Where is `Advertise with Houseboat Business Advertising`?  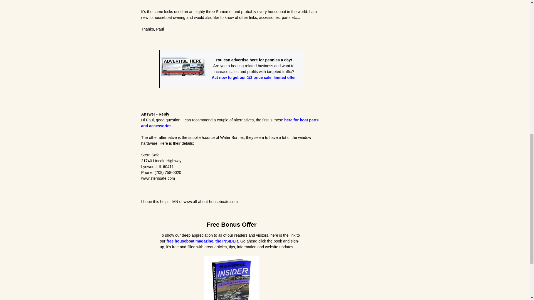
Advertise with Houseboat Business Advertising is located at coordinates (254, 77).